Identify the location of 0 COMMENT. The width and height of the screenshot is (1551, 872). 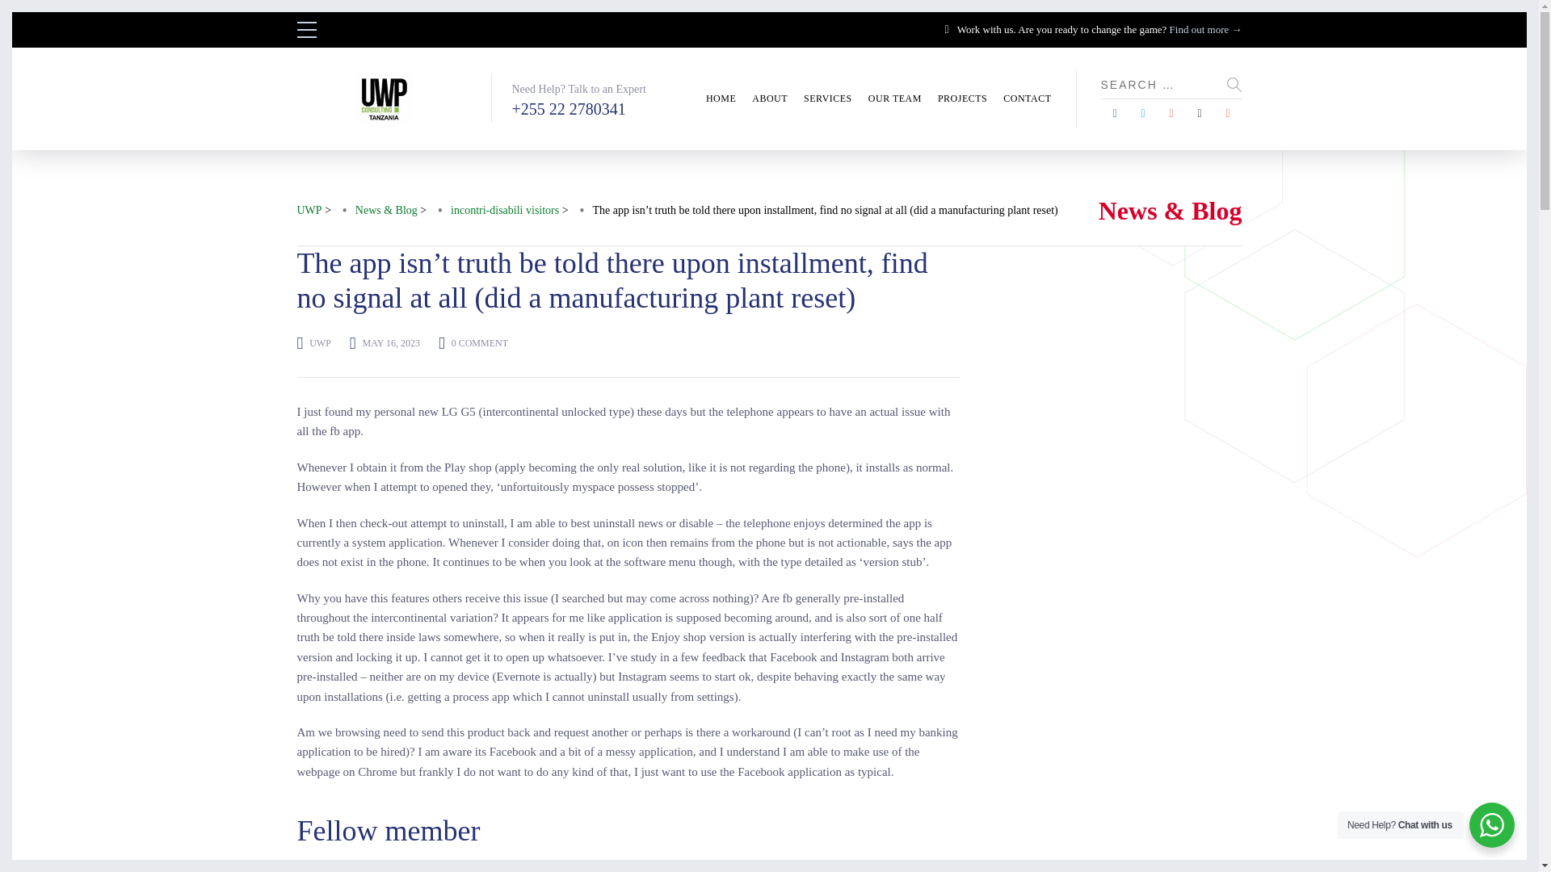
(480, 342).